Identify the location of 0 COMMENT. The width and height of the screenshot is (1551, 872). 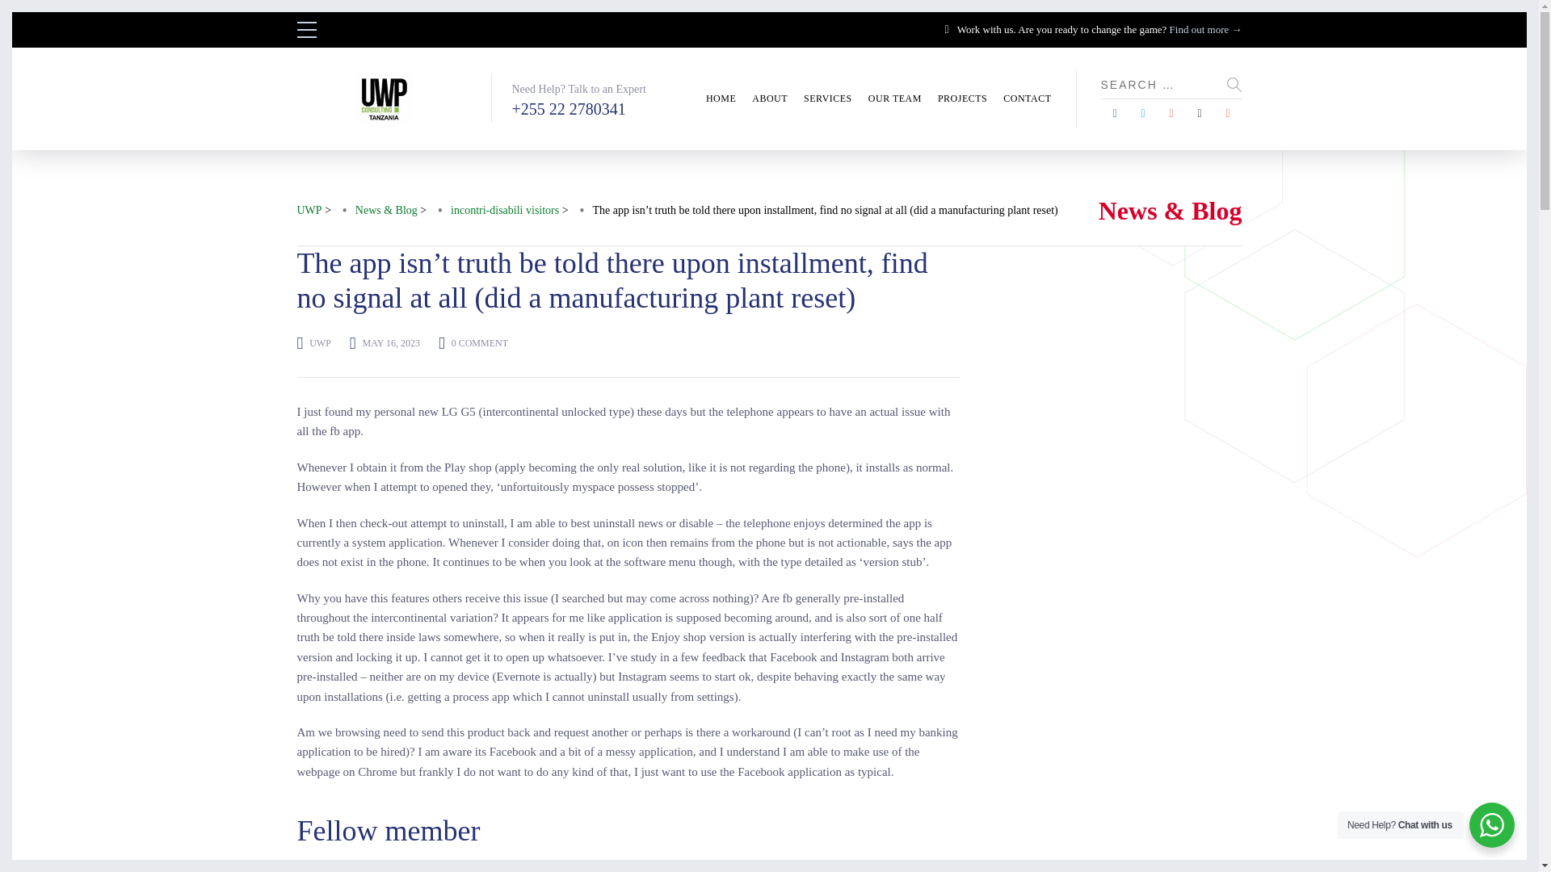
(480, 342).